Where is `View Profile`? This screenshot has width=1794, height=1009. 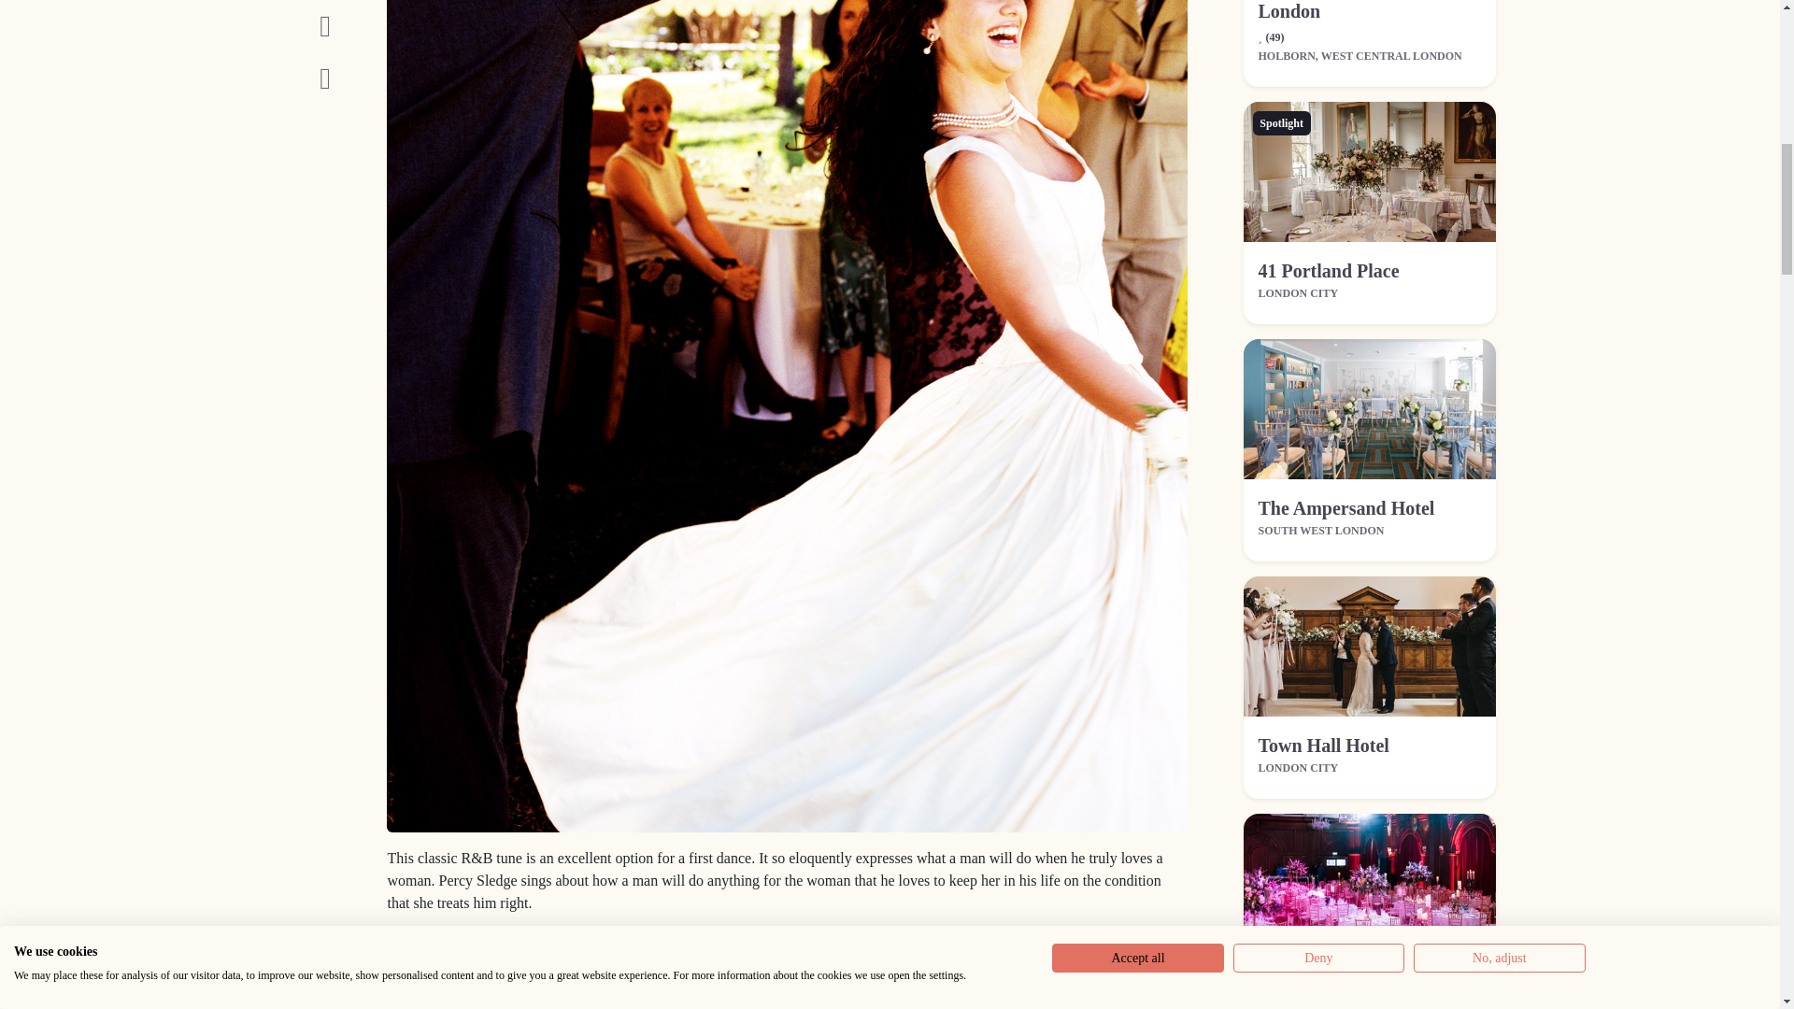
View Profile is located at coordinates (1366, 10).